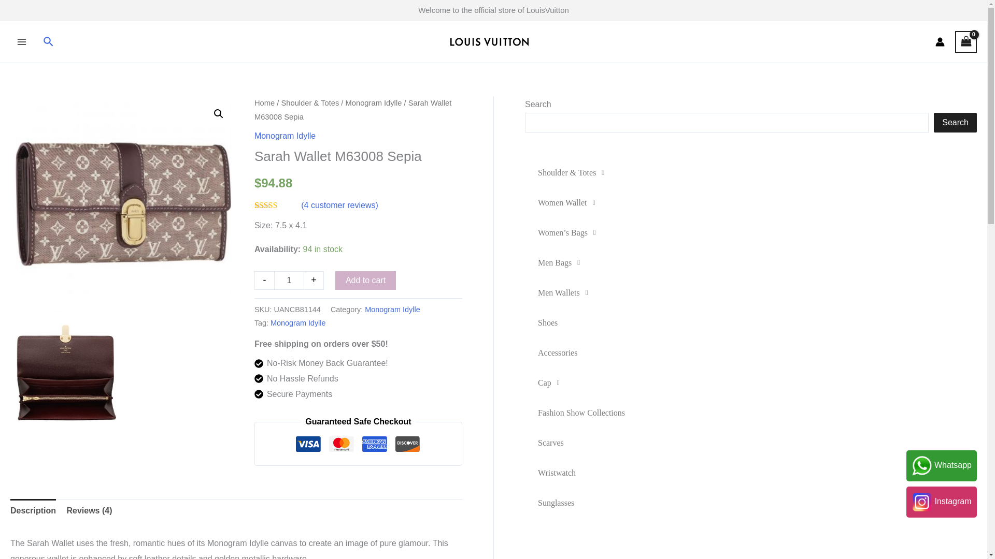 The image size is (995, 559). What do you see at coordinates (264, 280) in the screenshot?
I see `-` at bounding box center [264, 280].